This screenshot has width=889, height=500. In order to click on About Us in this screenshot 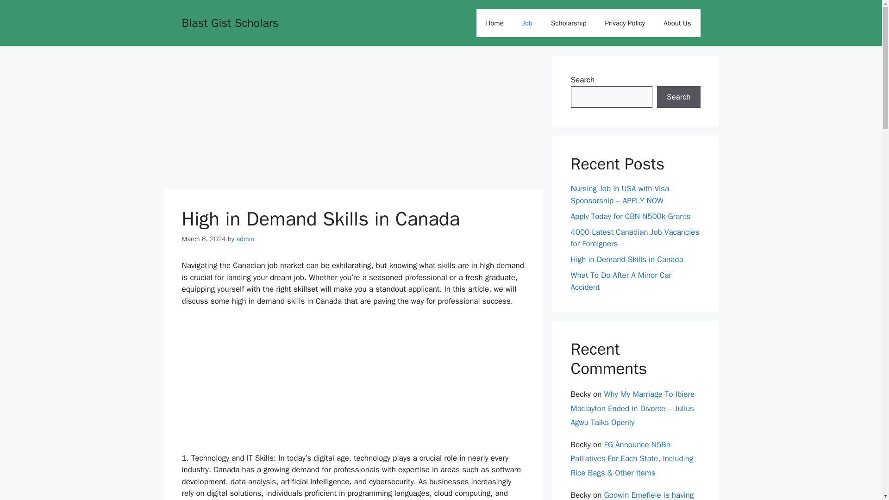, I will do `click(677, 23)`.